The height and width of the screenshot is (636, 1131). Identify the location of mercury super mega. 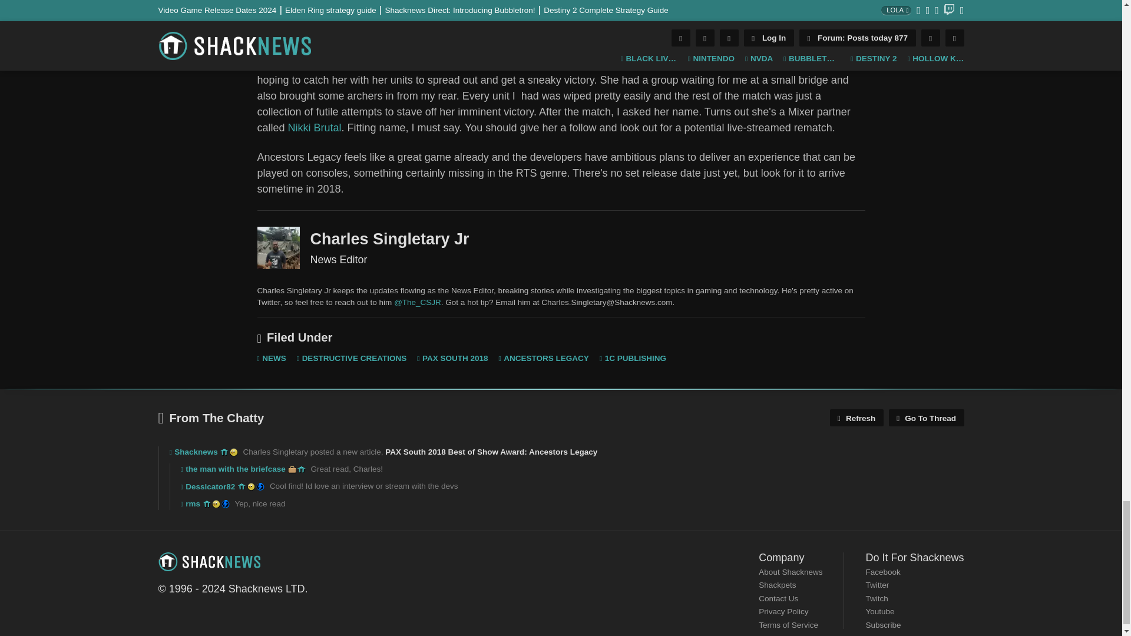
(225, 503).